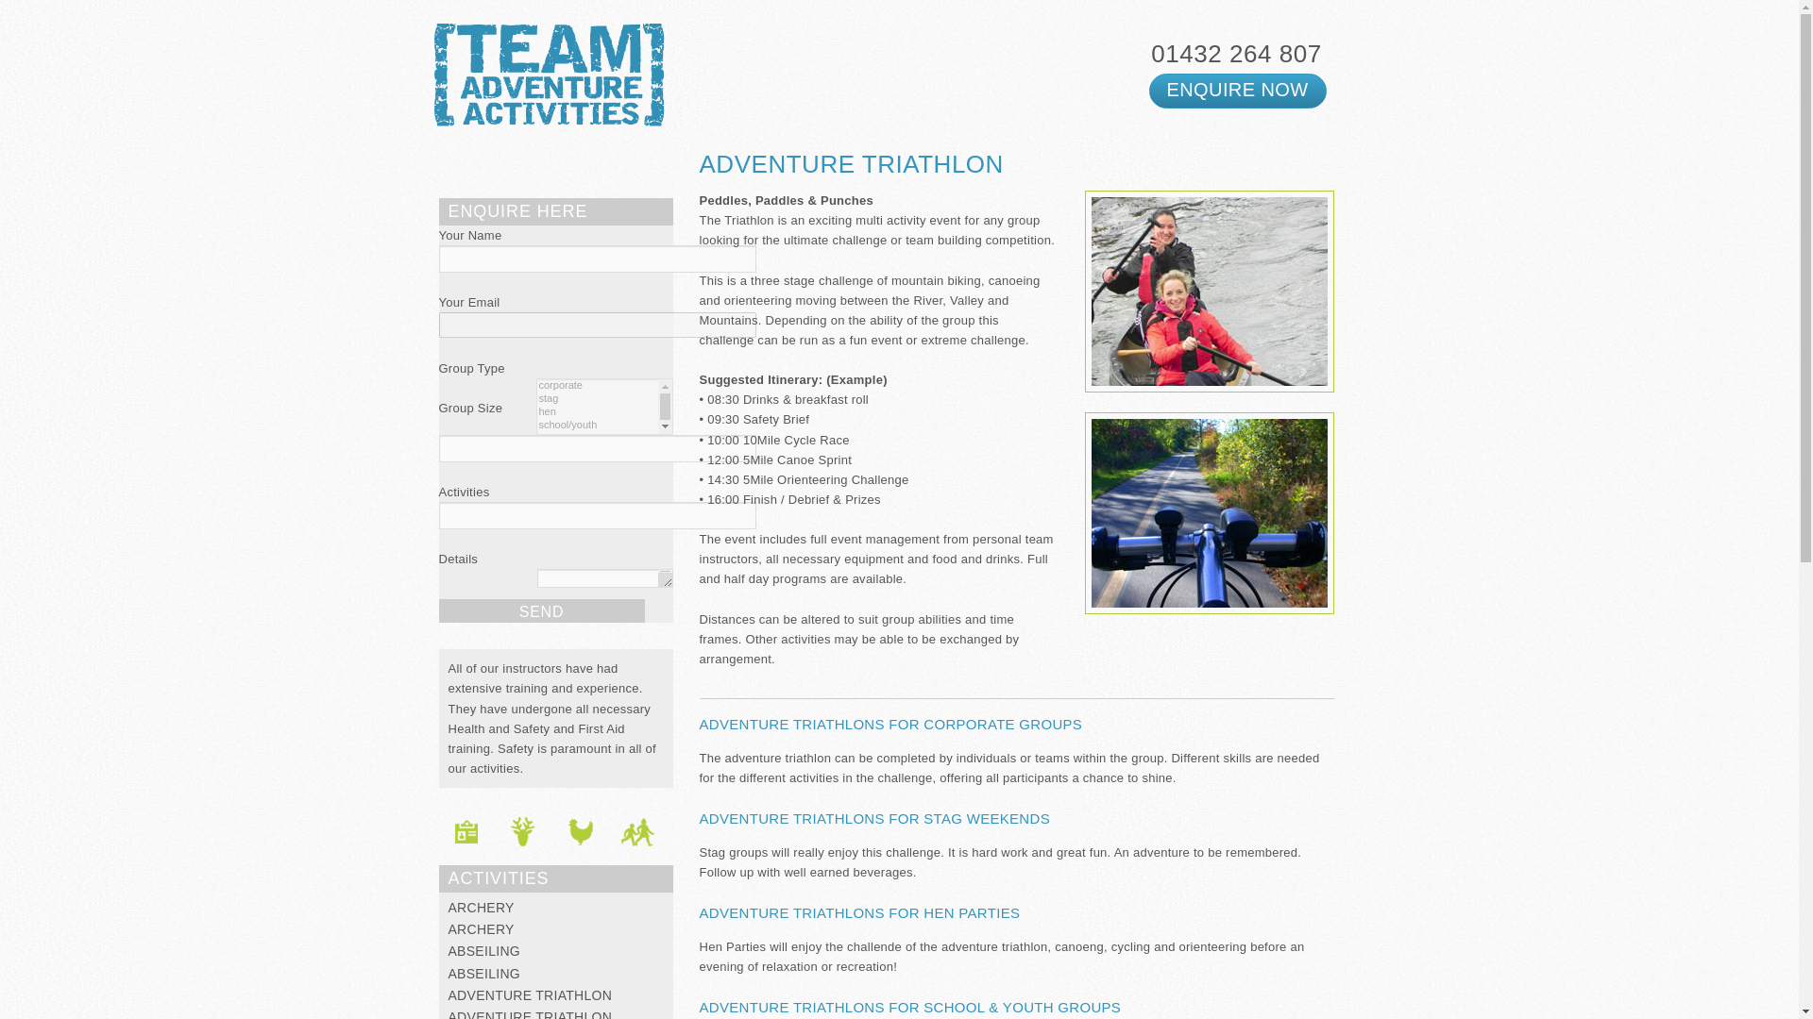  I want to click on ARCHERY, so click(480, 928).